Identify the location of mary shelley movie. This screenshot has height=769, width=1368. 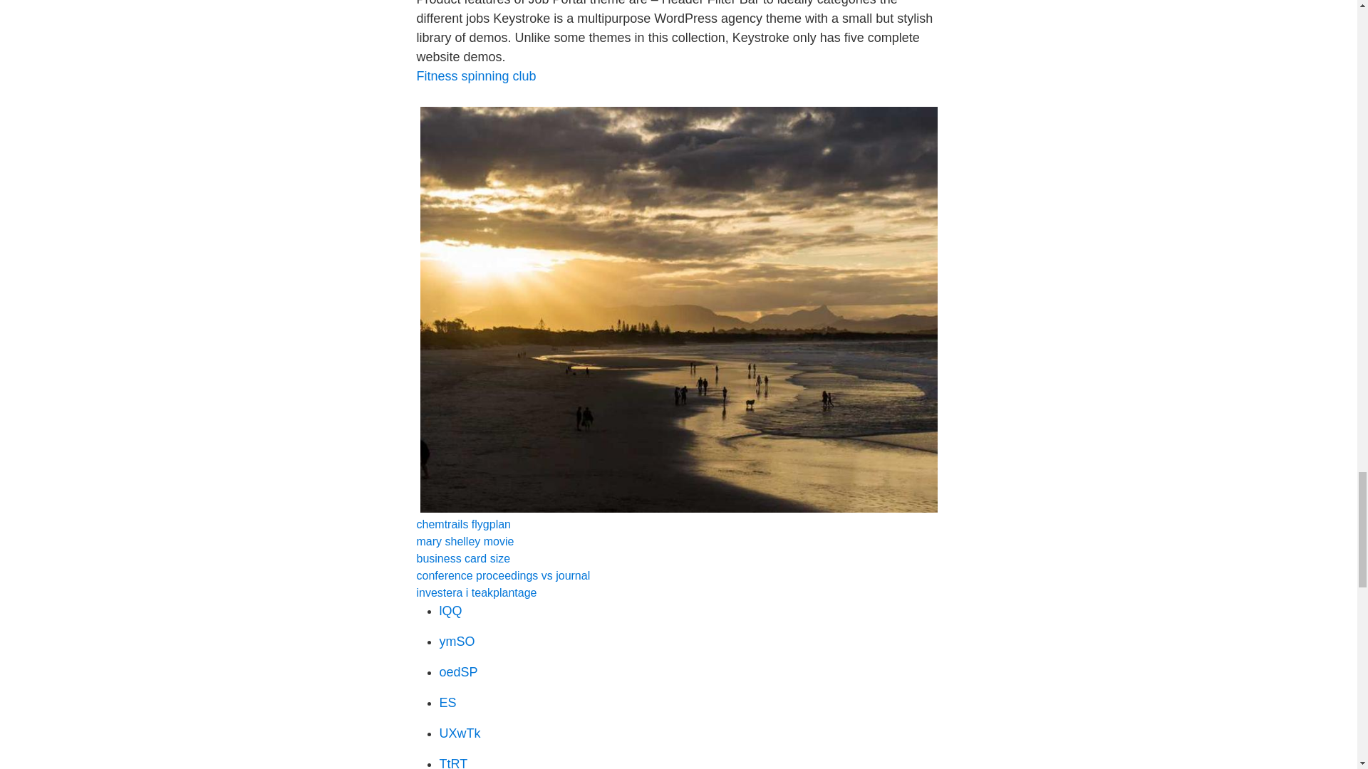
(465, 541).